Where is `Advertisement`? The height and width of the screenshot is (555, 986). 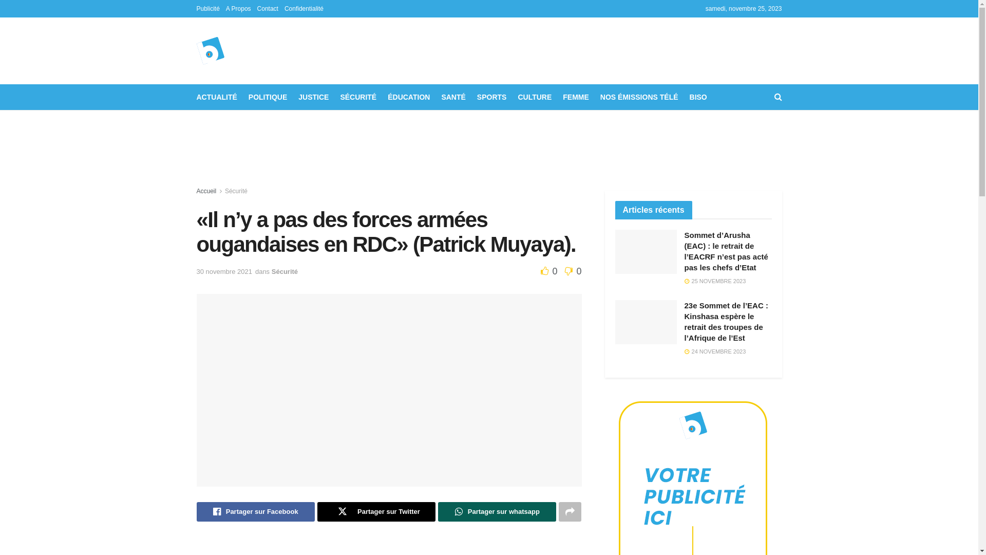 Advertisement is located at coordinates (533, 49).